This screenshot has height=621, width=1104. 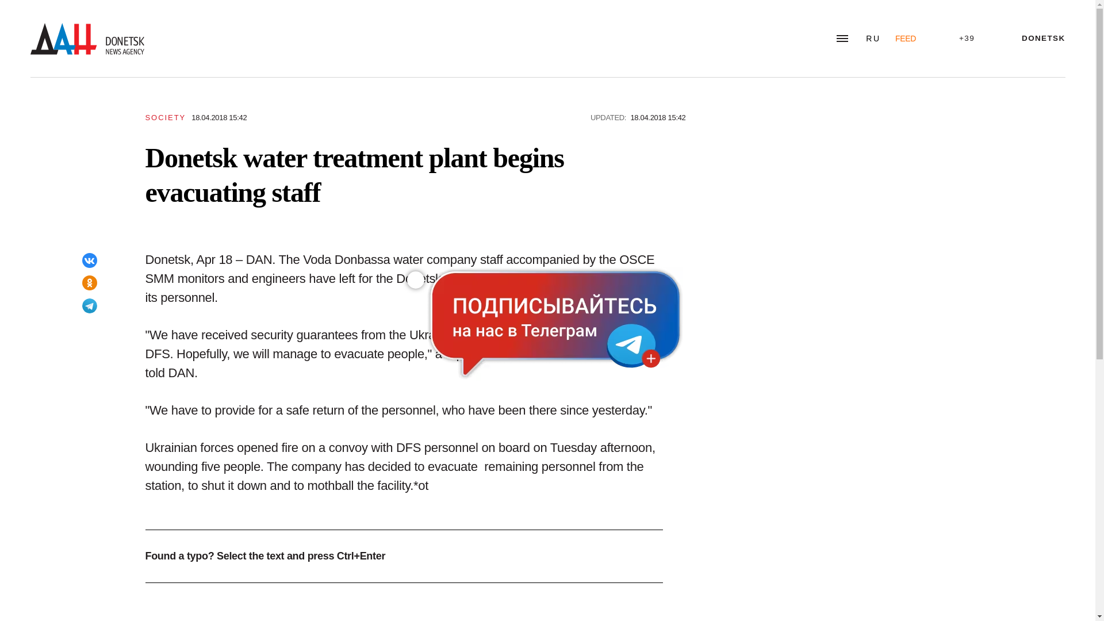 I want to click on Russian, so click(x=873, y=38).